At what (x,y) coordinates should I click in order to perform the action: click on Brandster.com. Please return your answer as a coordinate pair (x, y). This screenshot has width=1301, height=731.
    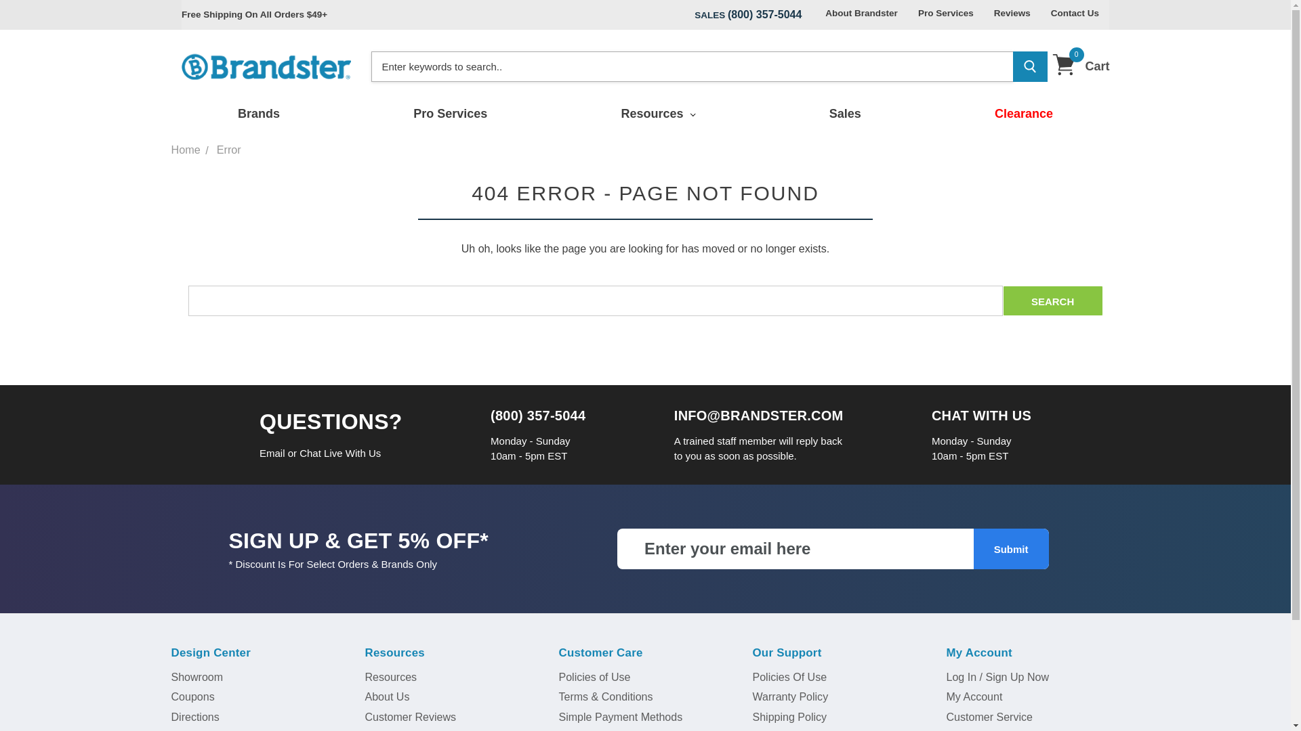
    Looking at the image, I should click on (257, 114).